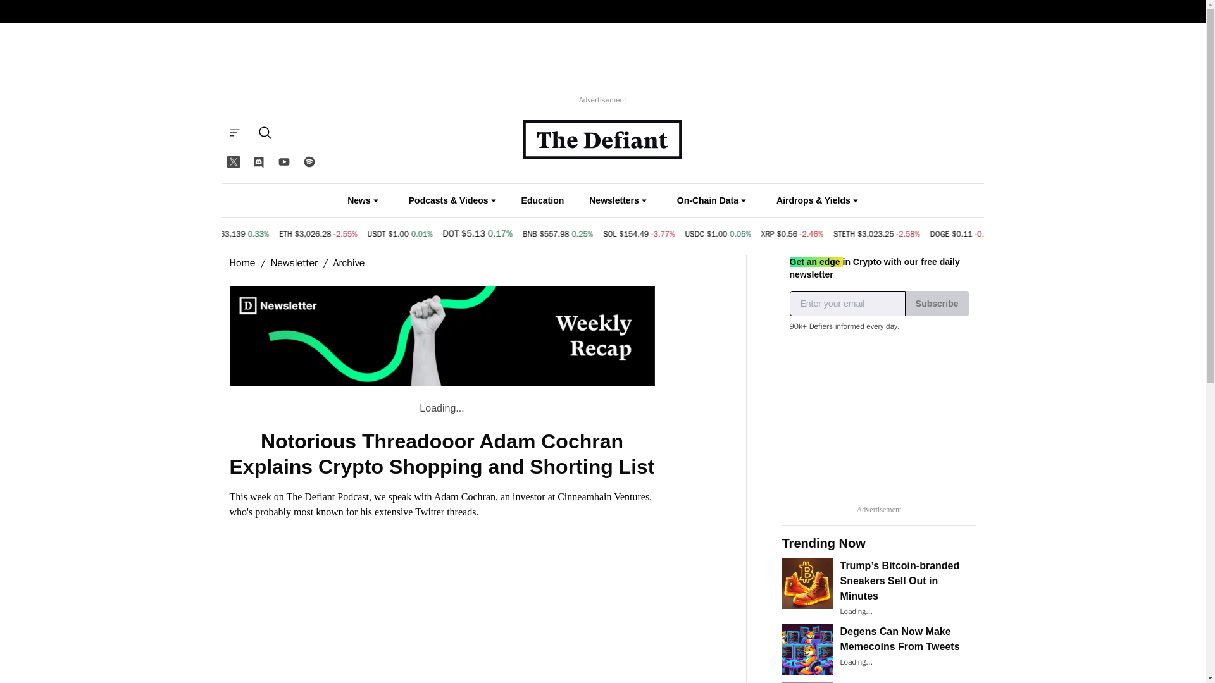  I want to click on Discord, so click(258, 162).